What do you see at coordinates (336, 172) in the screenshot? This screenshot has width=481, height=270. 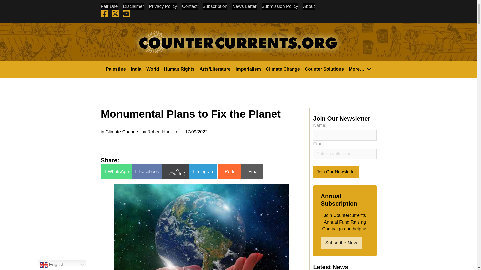 I see `Join Our Newsletter` at bounding box center [336, 172].